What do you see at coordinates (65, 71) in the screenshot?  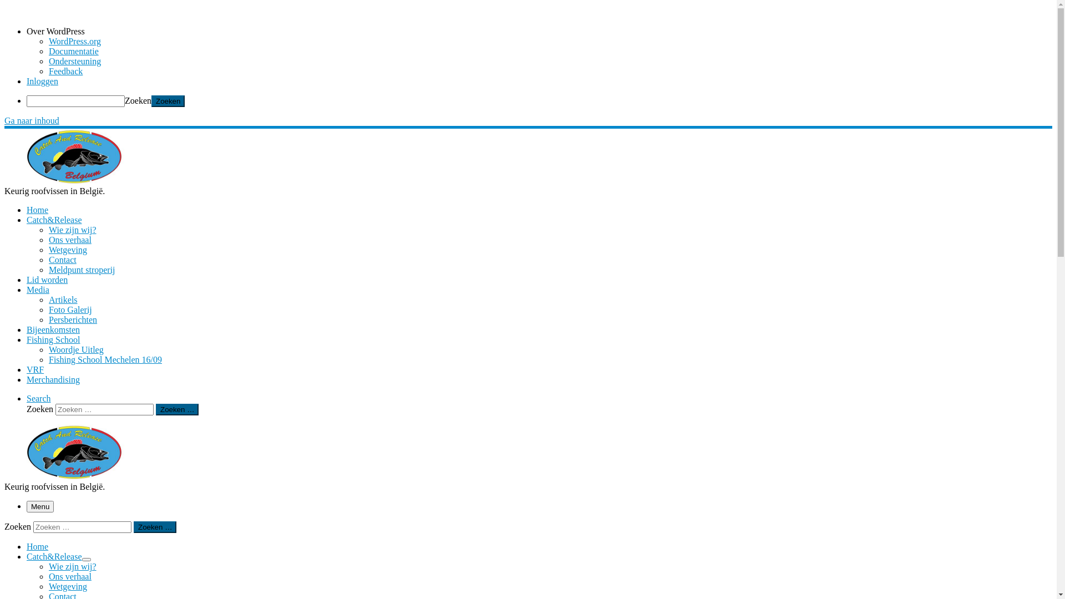 I see `Feedback` at bounding box center [65, 71].